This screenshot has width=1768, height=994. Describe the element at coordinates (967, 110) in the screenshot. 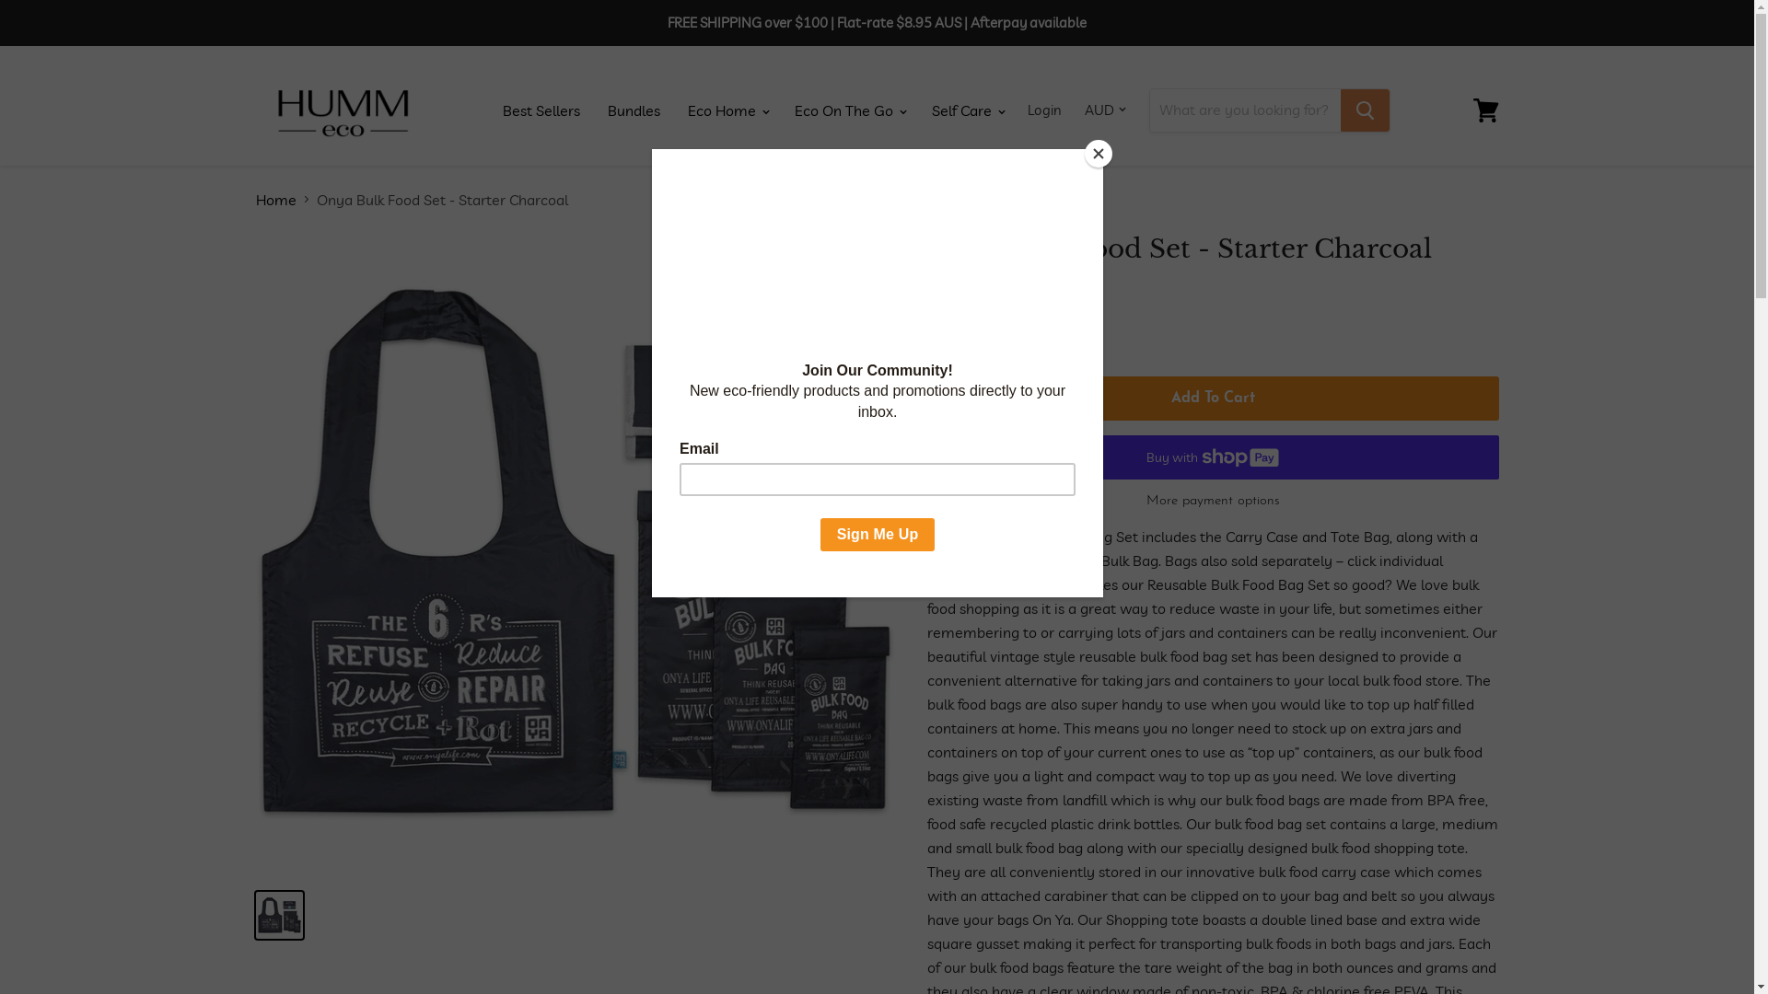

I see `Self Care` at that location.